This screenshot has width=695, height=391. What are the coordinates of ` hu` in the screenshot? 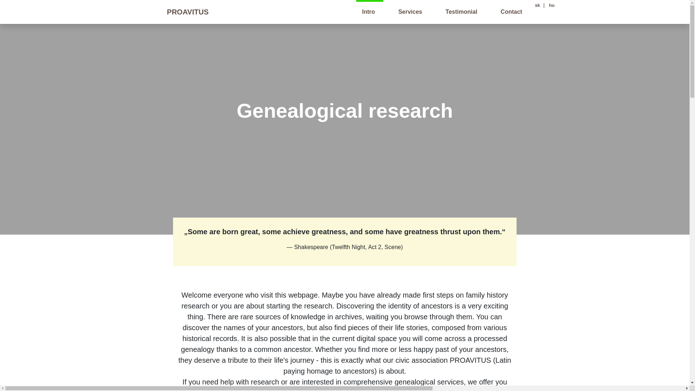 It's located at (551, 5).